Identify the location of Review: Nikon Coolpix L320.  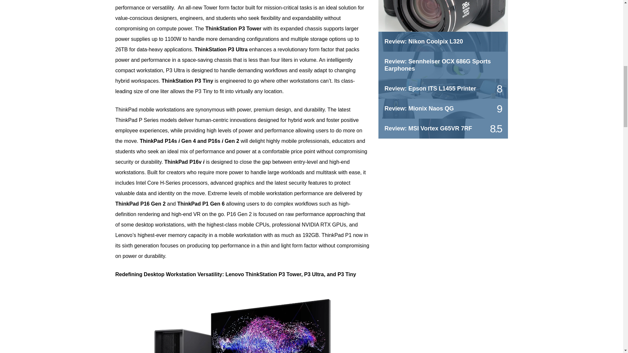
(443, 22).